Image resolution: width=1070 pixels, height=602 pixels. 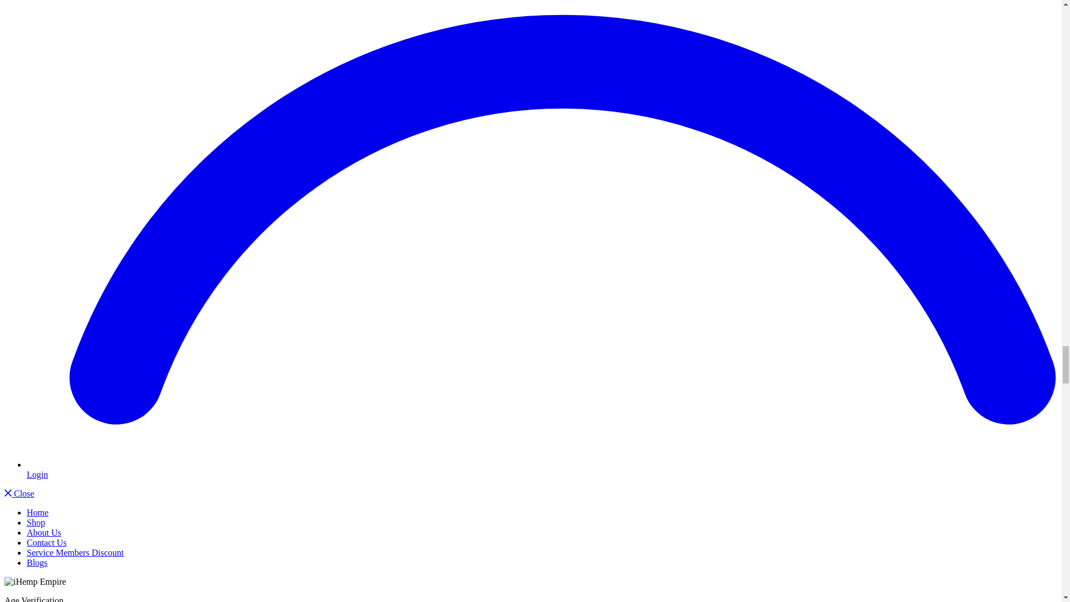 I want to click on Close, so click(x=19, y=493).